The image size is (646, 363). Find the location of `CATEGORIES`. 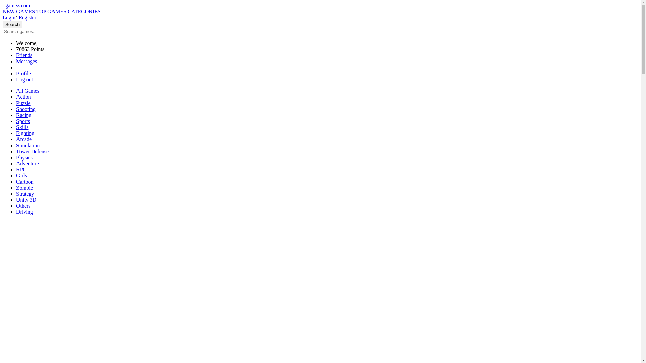

CATEGORIES is located at coordinates (84, 11).